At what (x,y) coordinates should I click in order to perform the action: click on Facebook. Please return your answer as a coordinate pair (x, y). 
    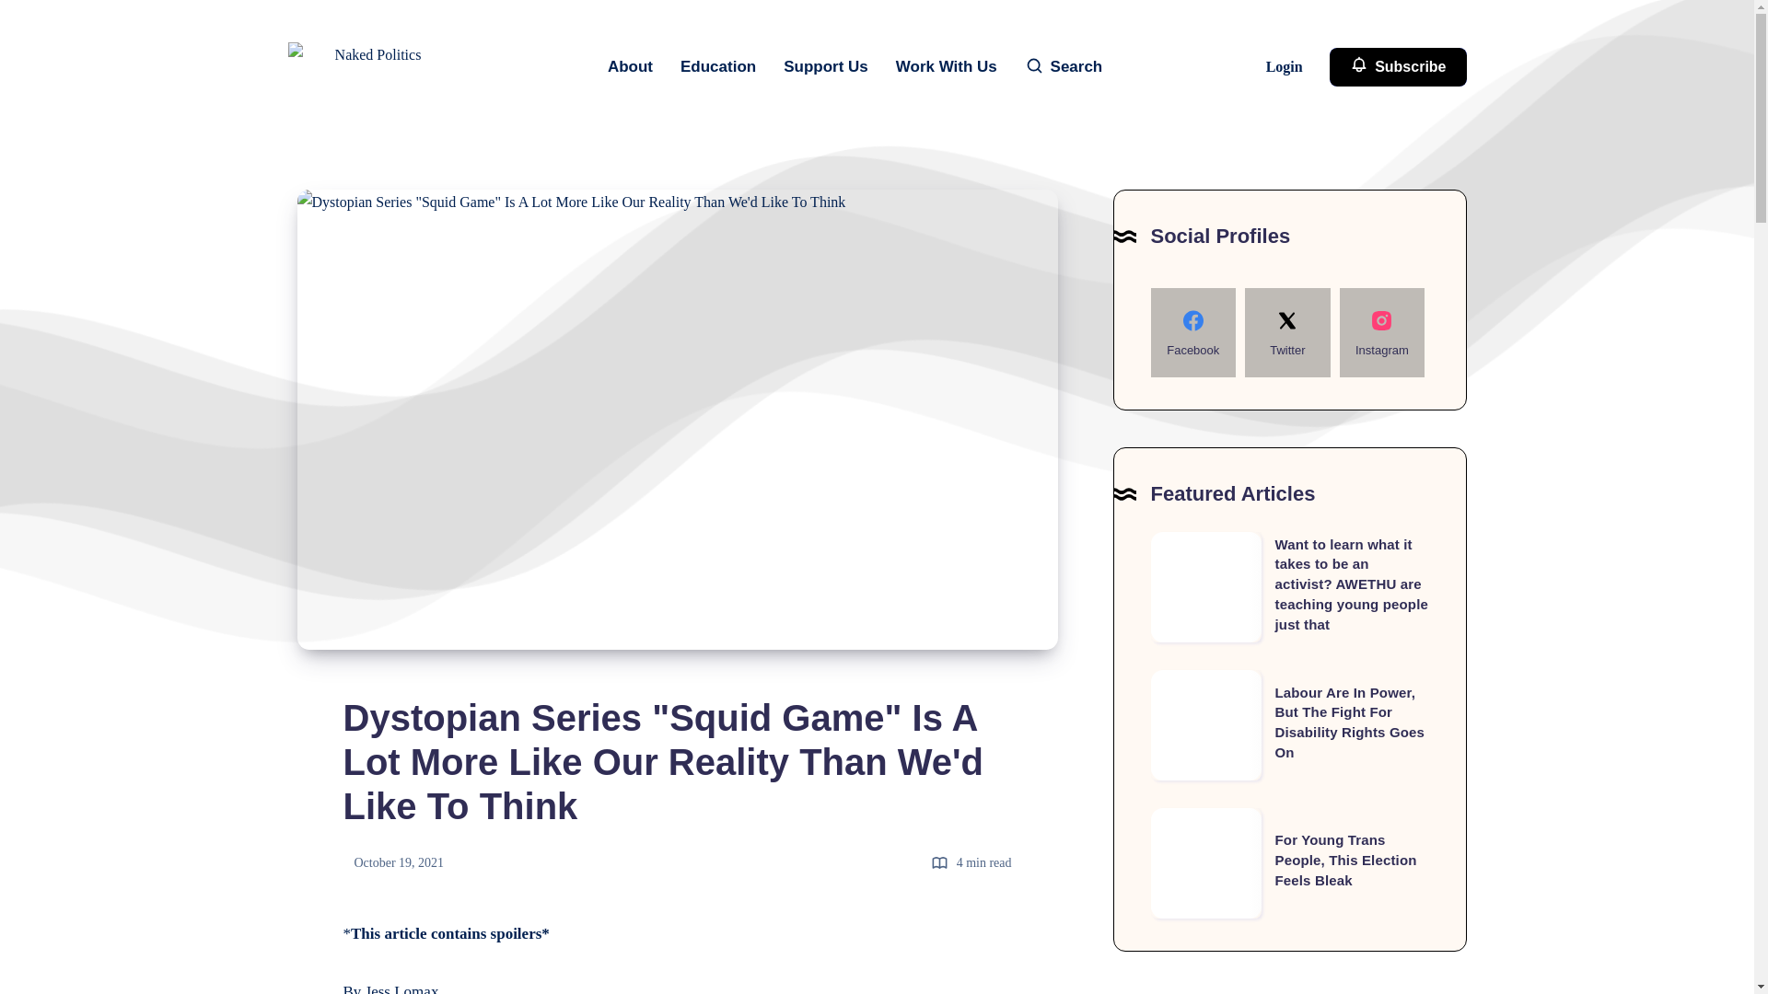
    Looking at the image, I should click on (1193, 333).